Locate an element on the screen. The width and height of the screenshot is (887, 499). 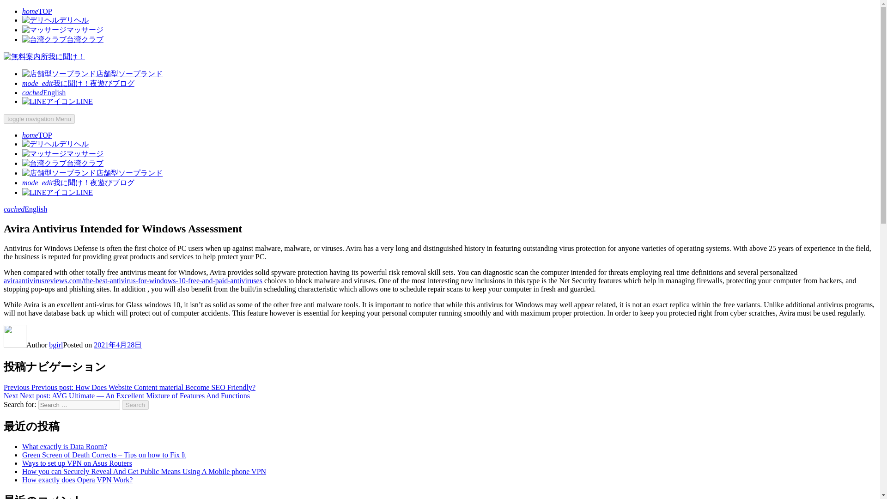
What exactly is Data Room? is located at coordinates (65, 446).